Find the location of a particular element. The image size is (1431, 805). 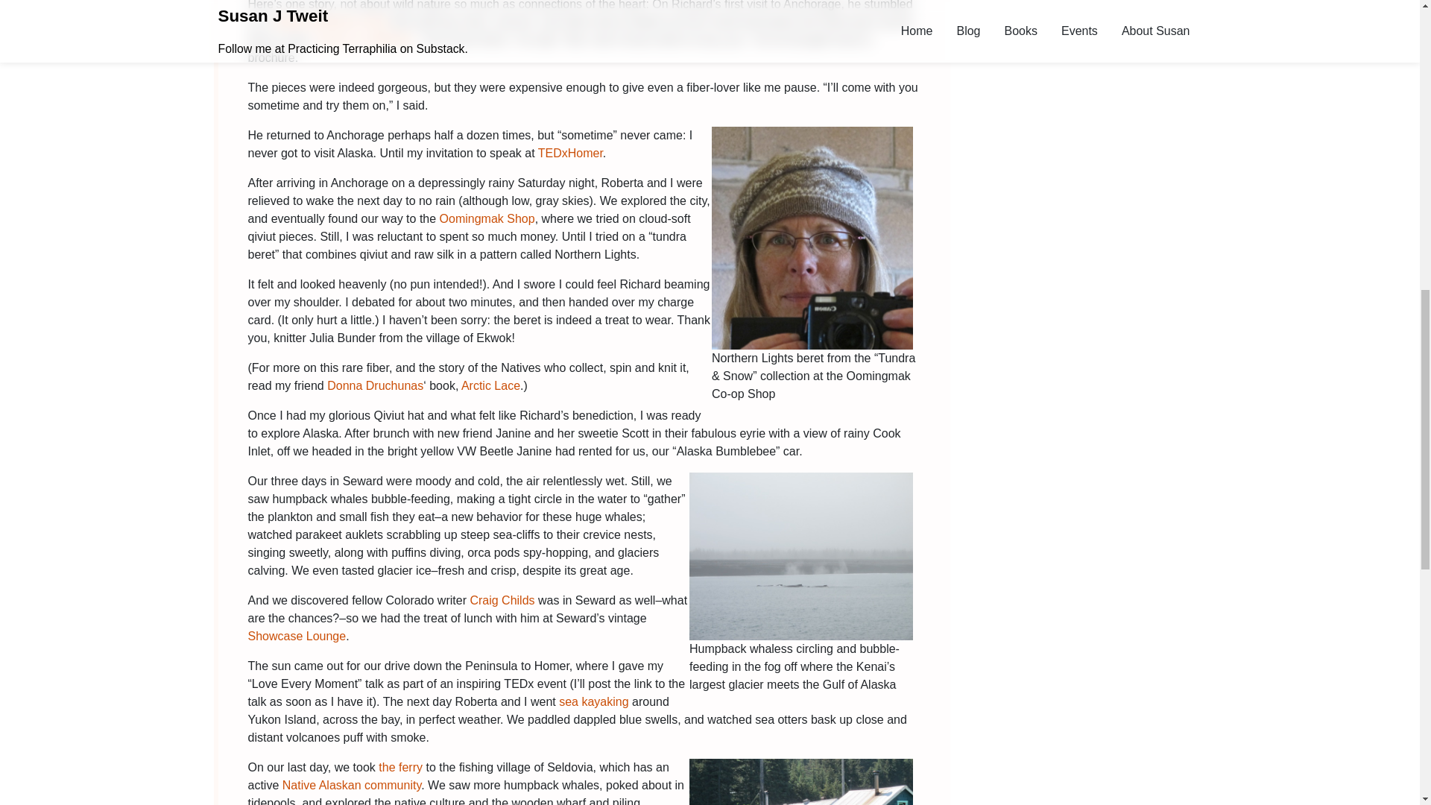

sea kayaking is located at coordinates (593, 702).